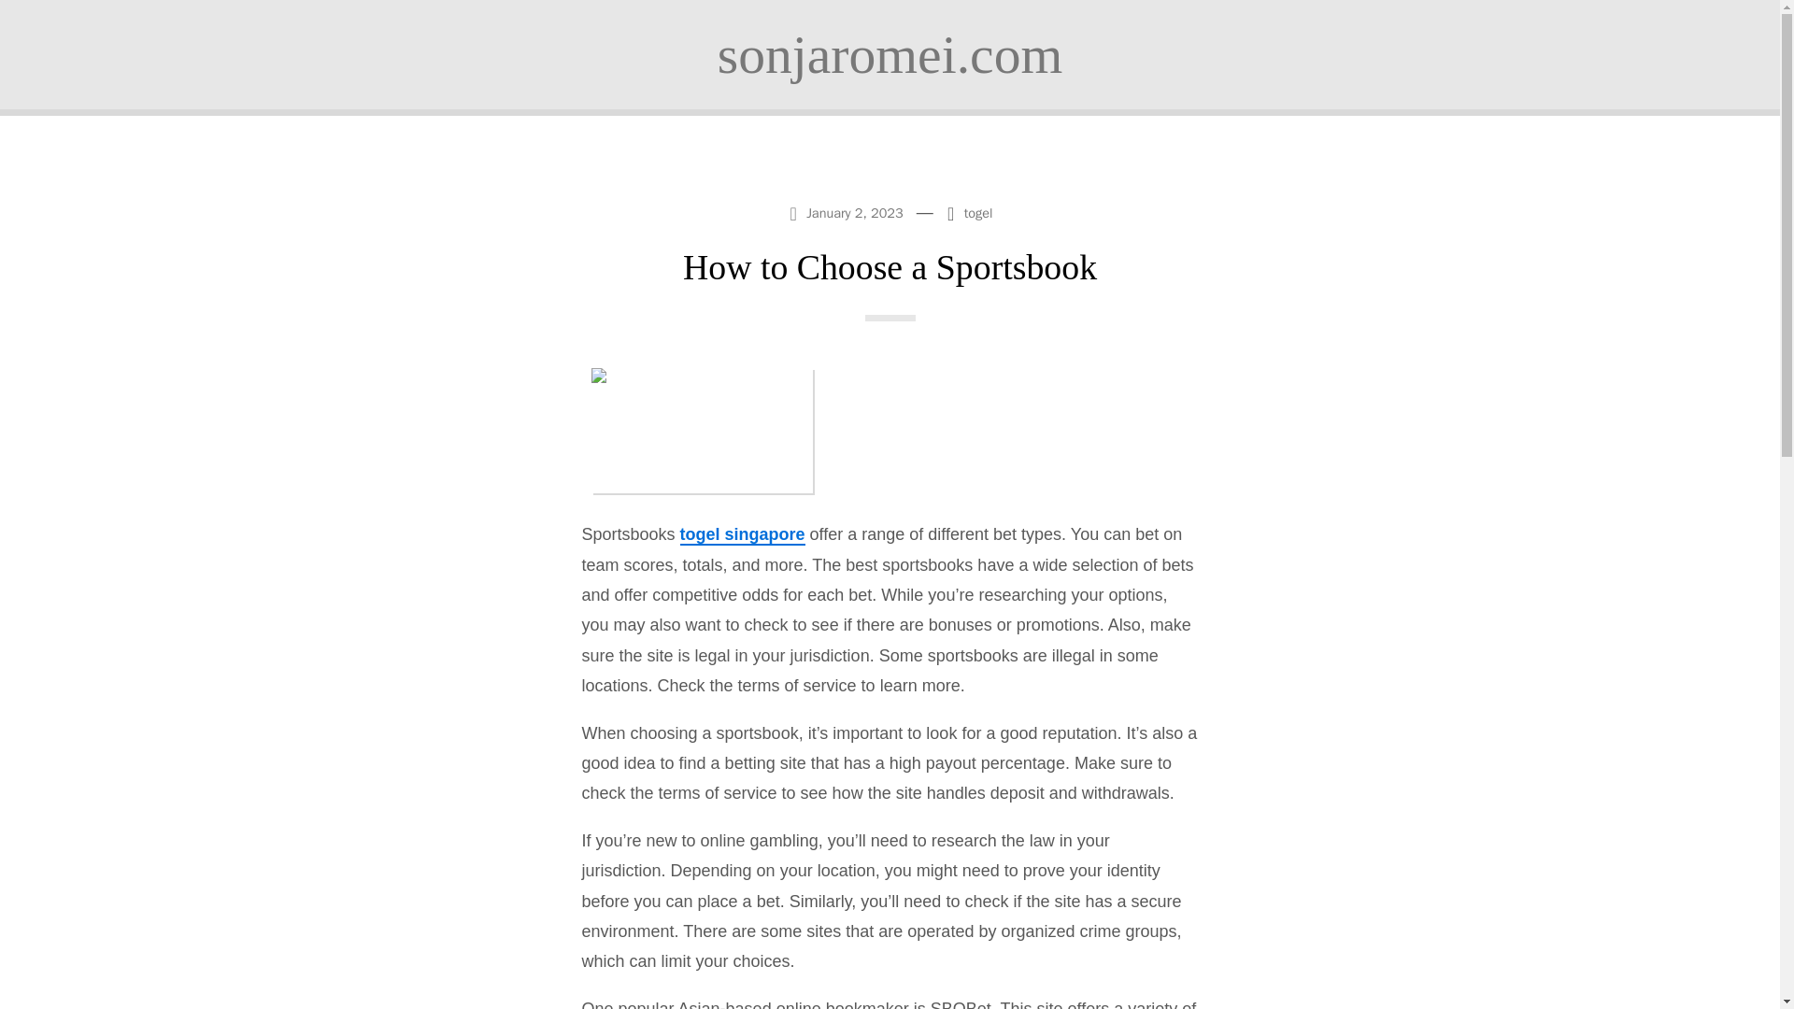 The width and height of the screenshot is (1794, 1009). What do you see at coordinates (890, 266) in the screenshot?
I see `How to Choose a Sportsbook` at bounding box center [890, 266].